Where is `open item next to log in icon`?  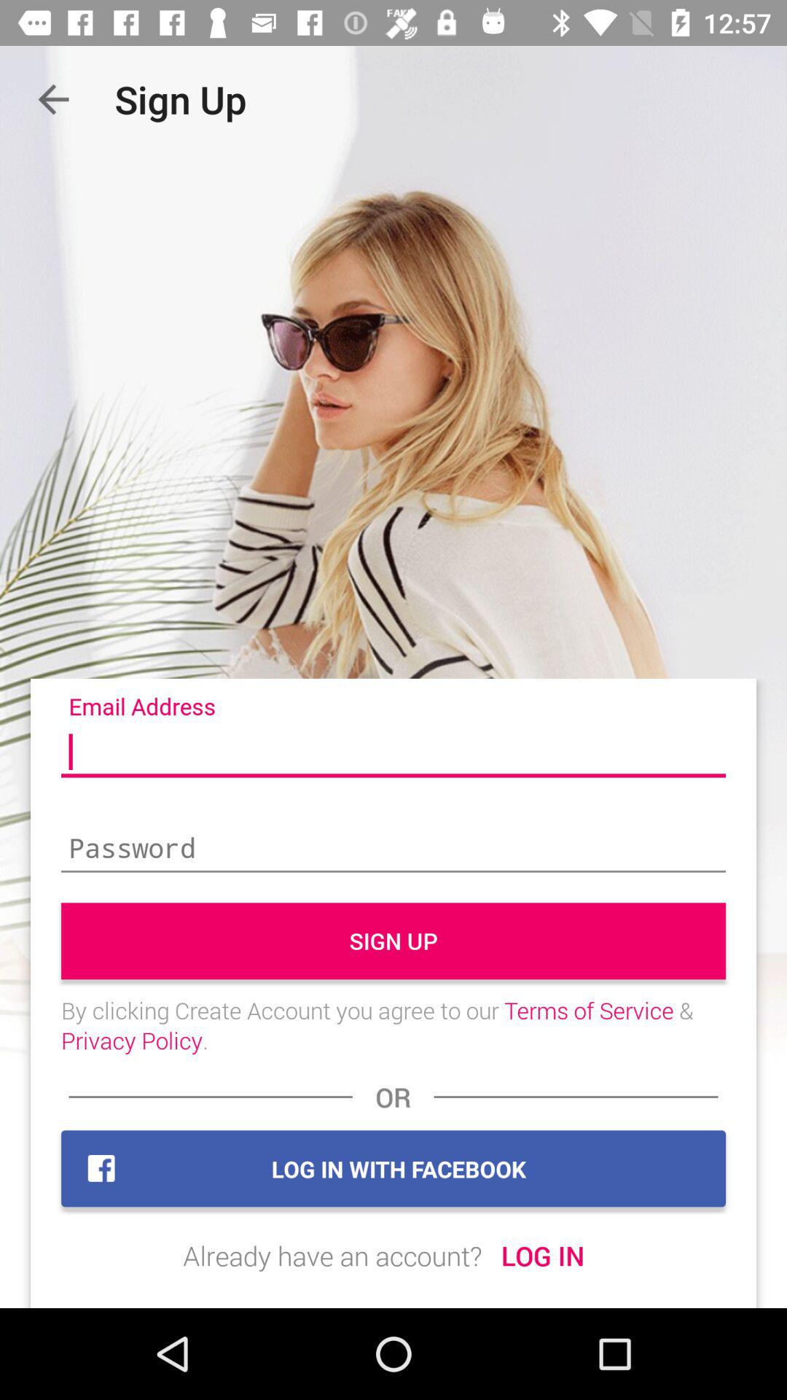
open item next to log in icon is located at coordinates (332, 1256).